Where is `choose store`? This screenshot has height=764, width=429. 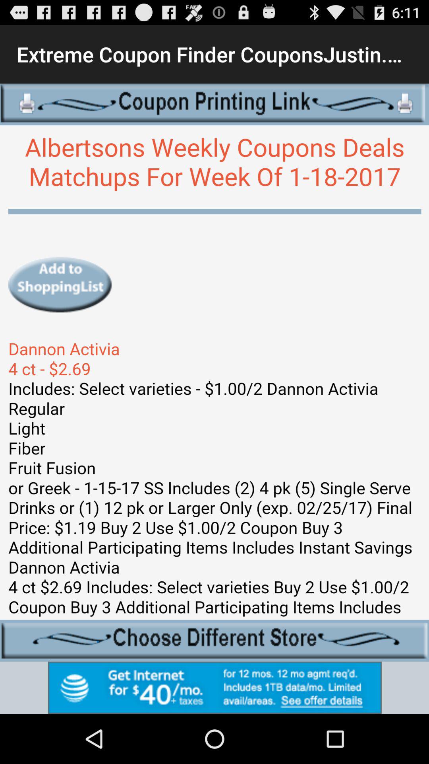
choose store is located at coordinates (214, 641).